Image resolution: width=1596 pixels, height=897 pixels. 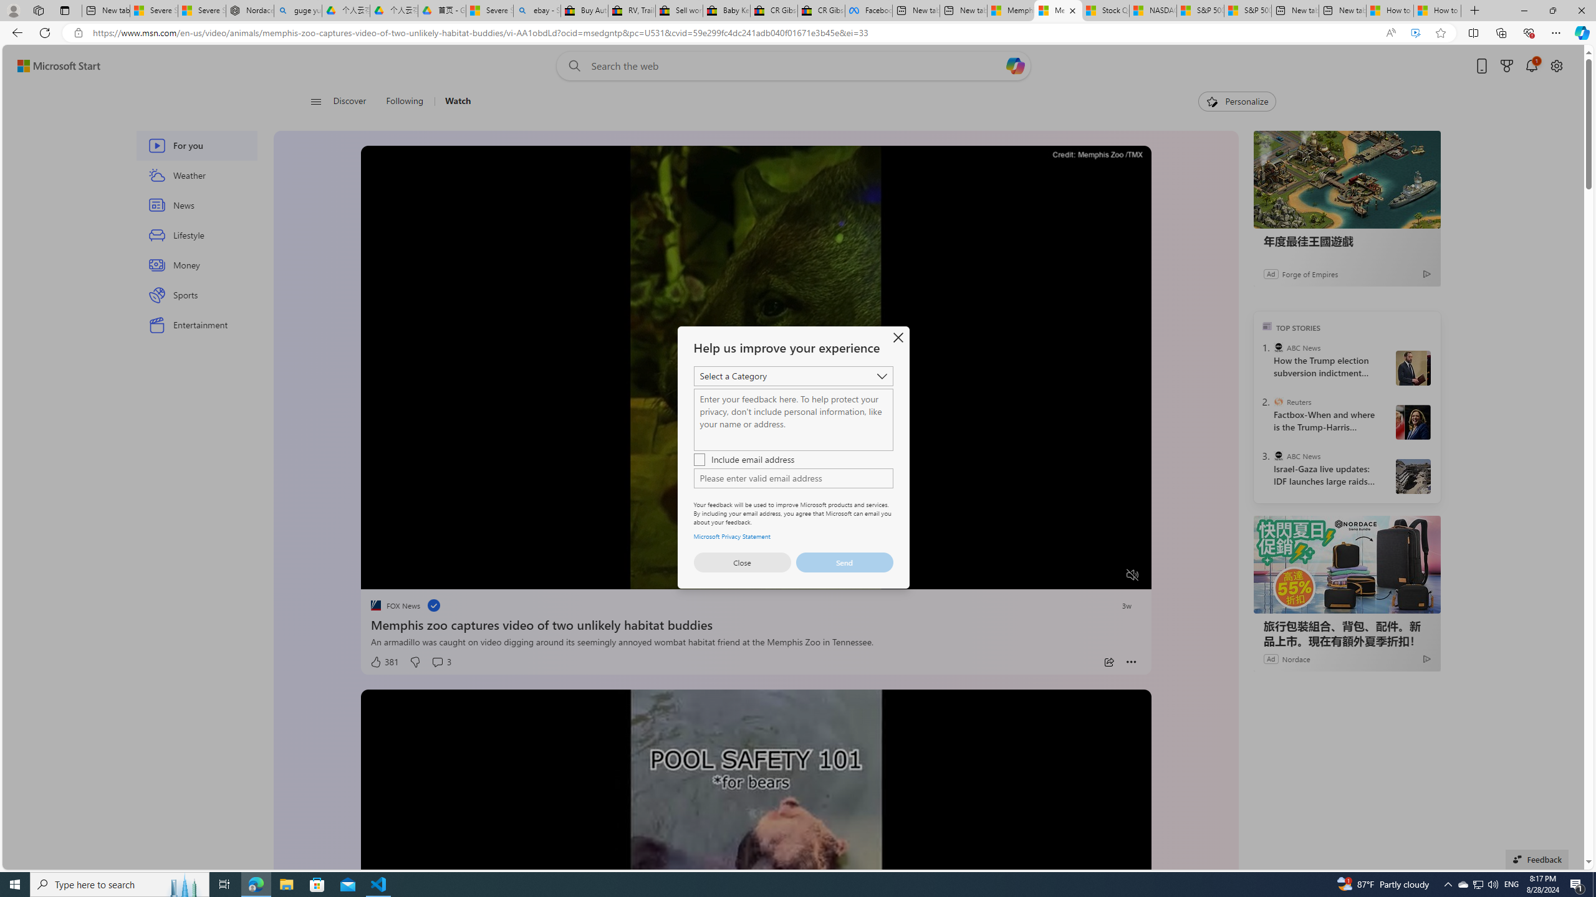 I want to click on Unmute, so click(x=1133, y=575).